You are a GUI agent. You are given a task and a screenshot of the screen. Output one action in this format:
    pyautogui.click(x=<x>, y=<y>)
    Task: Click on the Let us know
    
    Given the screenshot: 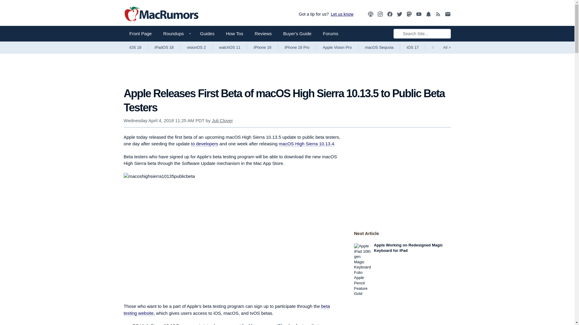 What is the action you would take?
    pyautogui.click(x=341, y=14)
    